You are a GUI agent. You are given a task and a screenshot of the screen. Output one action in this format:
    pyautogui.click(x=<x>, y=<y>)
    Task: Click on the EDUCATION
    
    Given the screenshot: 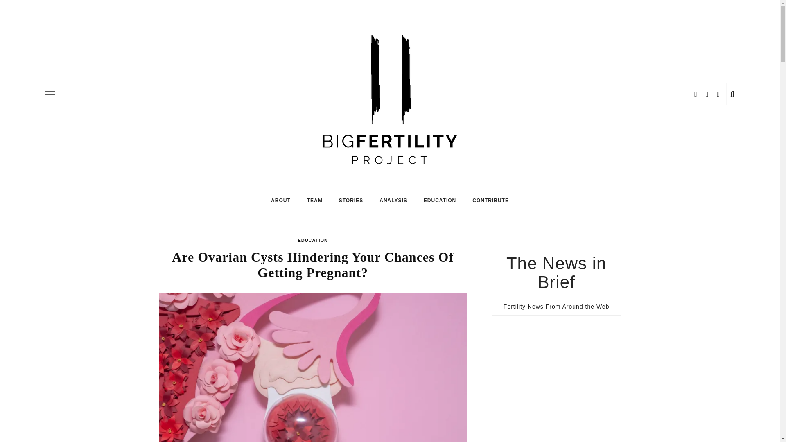 What is the action you would take?
    pyautogui.click(x=440, y=201)
    